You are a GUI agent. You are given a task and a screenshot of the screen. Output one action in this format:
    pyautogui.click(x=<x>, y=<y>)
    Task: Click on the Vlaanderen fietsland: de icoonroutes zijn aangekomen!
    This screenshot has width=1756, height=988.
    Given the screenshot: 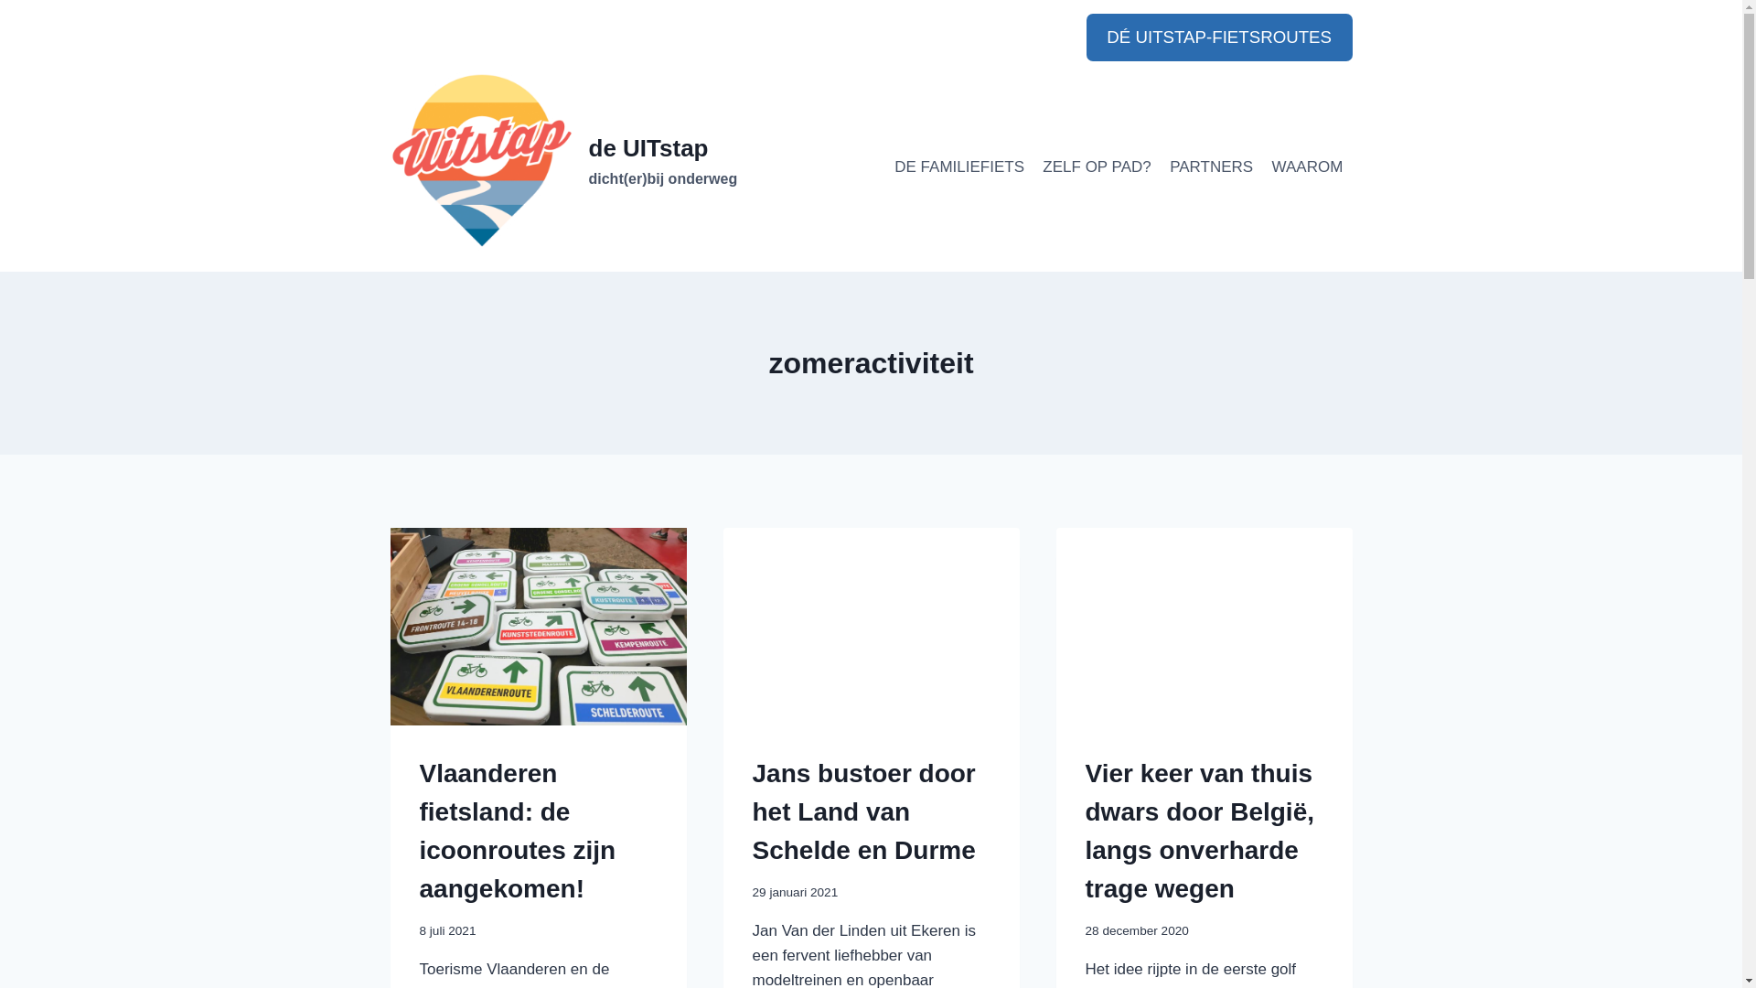 What is the action you would take?
    pyautogui.click(x=518, y=831)
    